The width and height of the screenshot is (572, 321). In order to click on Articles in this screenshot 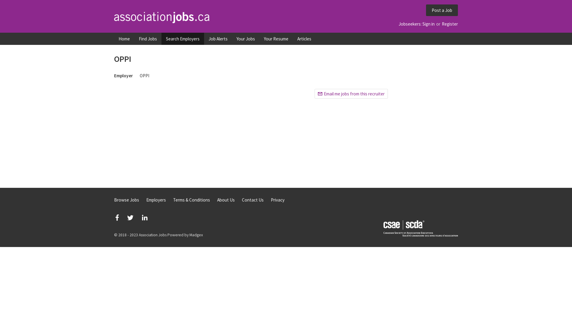, I will do `click(304, 39)`.